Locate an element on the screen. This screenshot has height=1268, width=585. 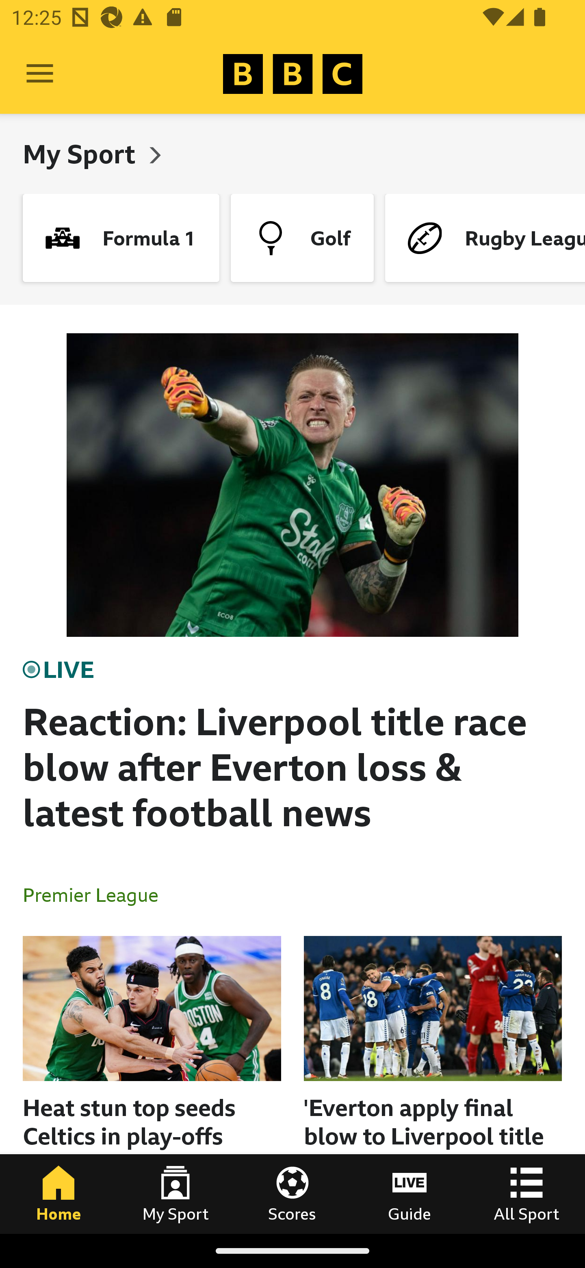
All Sport is located at coordinates (526, 1194).